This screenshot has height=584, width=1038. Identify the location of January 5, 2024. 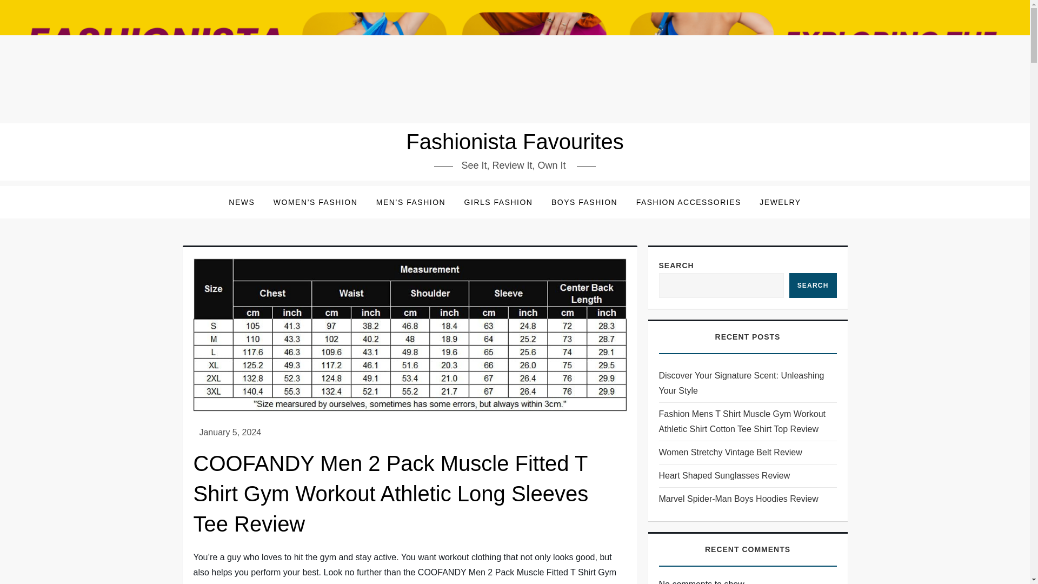
(230, 432).